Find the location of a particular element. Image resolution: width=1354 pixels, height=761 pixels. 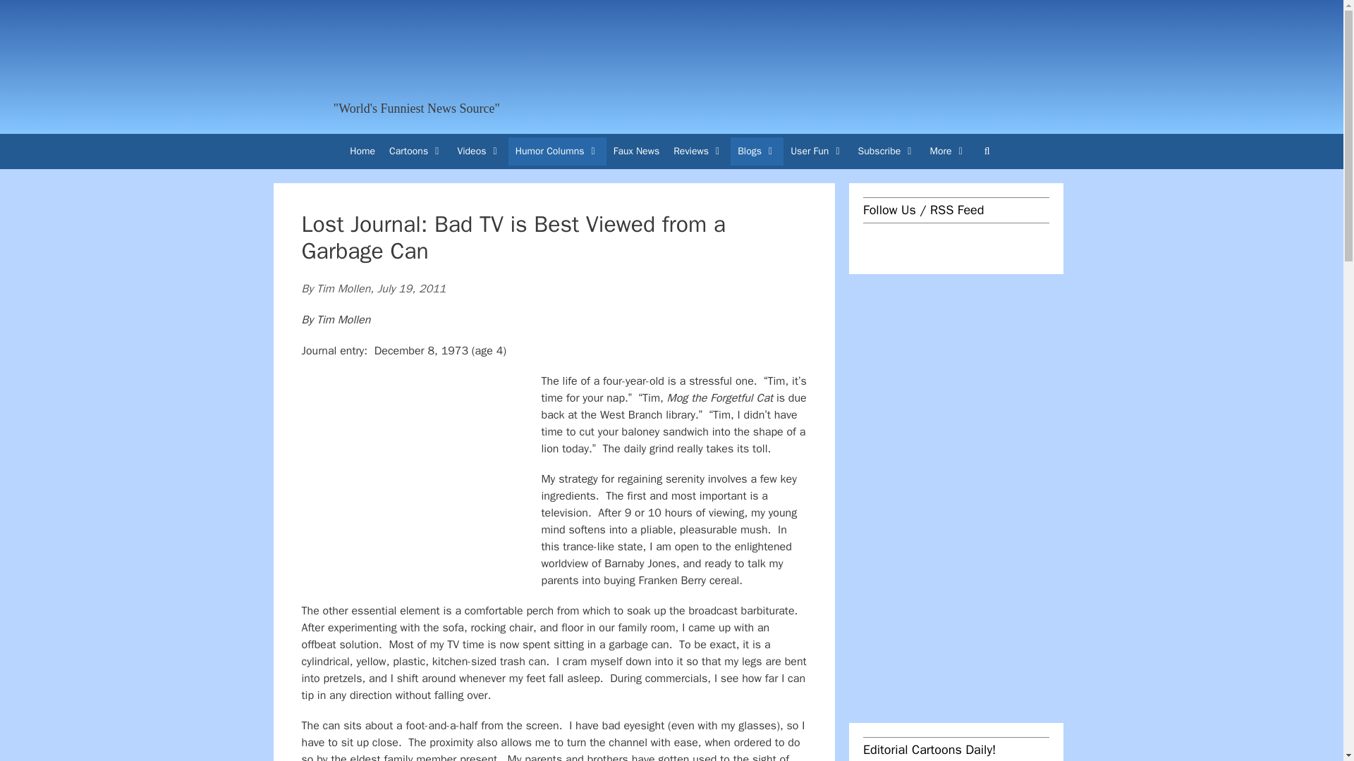

HT Twitter is located at coordinates (901, 244).